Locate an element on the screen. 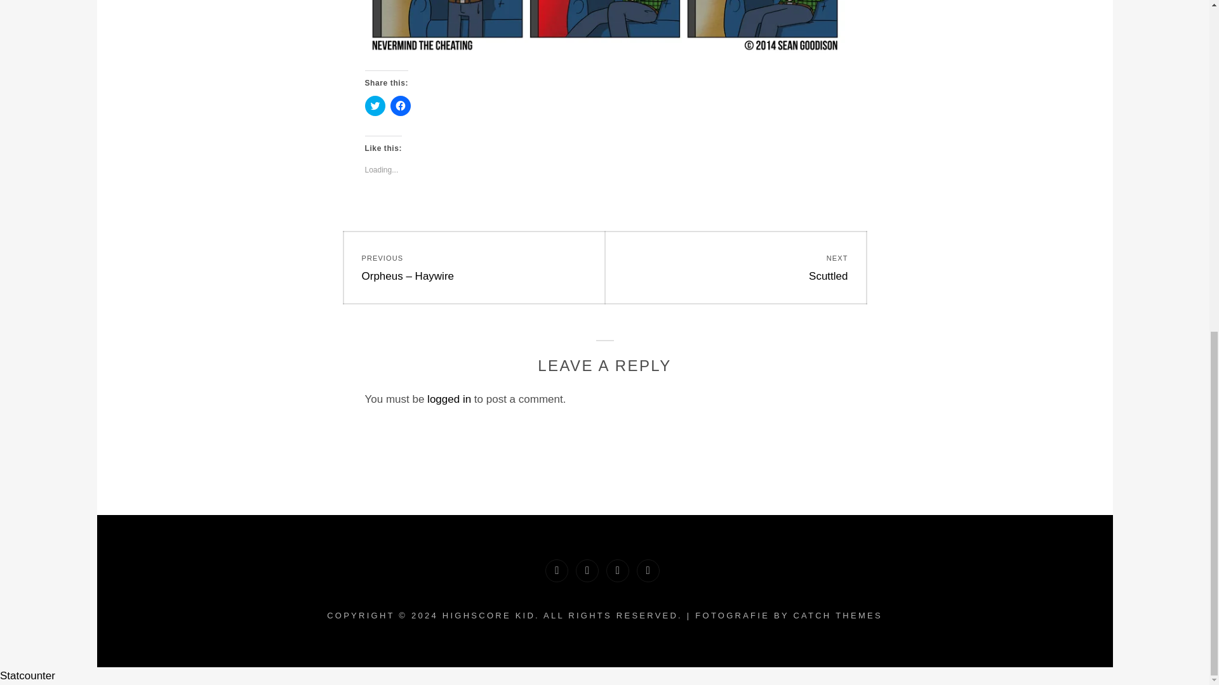 Image resolution: width=1219 pixels, height=685 pixels. Patreon is located at coordinates (617, 571).